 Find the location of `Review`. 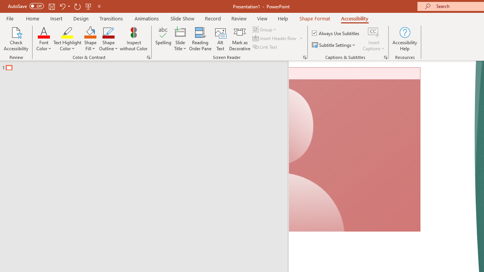

Review is located at coordinates (381, 32).